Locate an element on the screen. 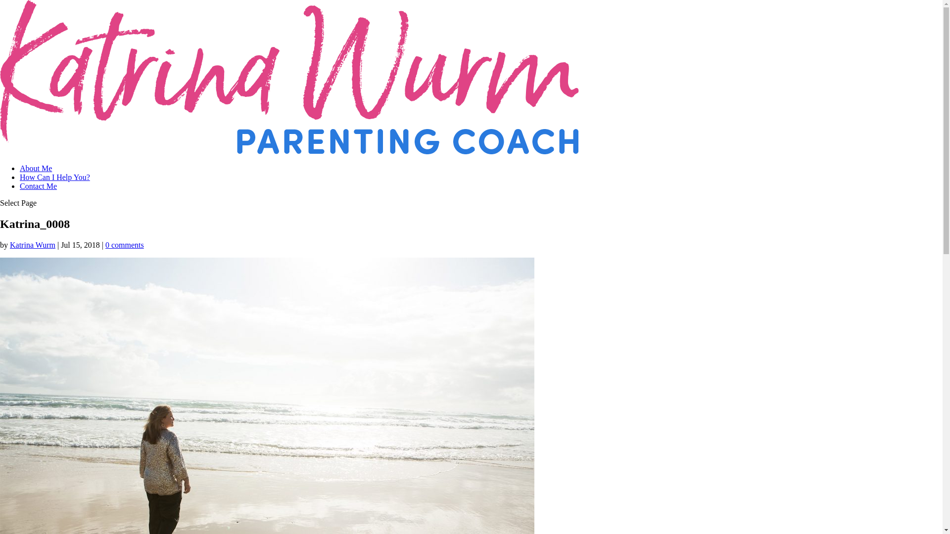 This screenshot has height=534, width=950. How Can I Help You? is located at coordinates (55, 177).